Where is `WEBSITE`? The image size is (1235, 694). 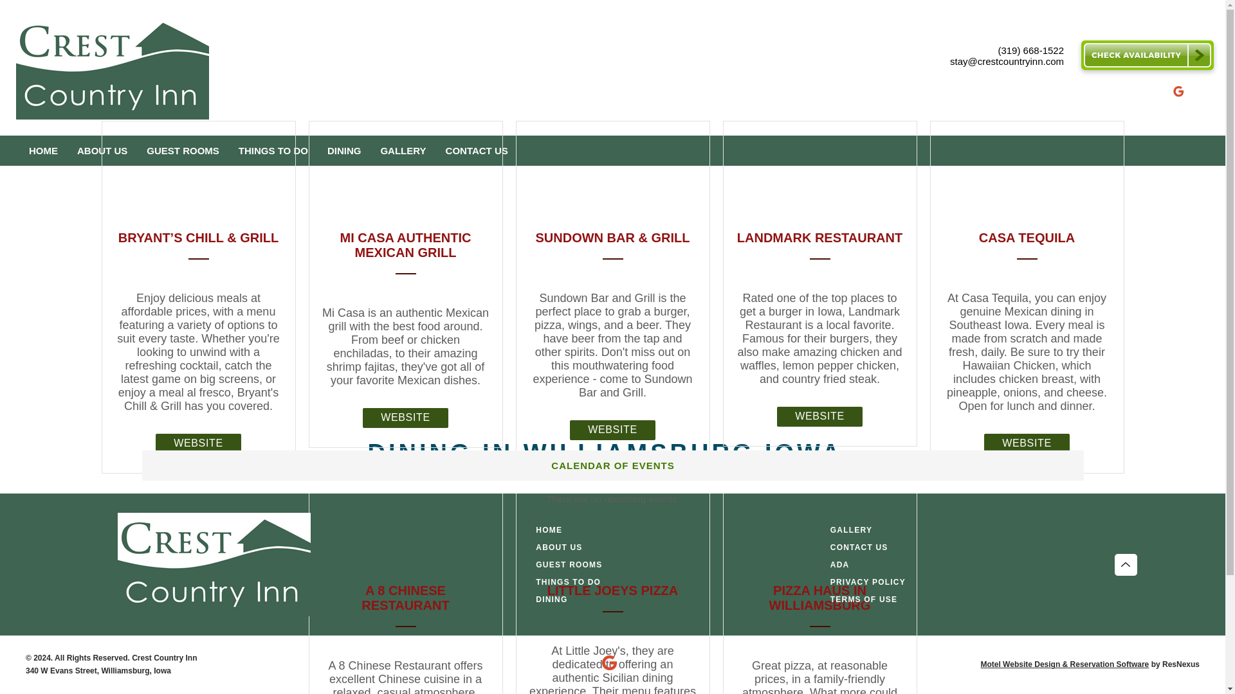
WEBSITE is located at coordinates (405, 418).